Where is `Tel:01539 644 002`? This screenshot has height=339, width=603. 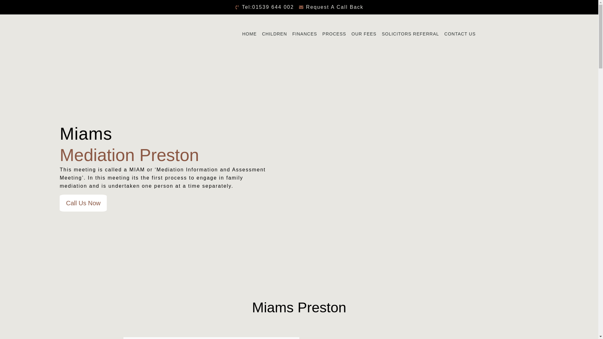 Tel:01539 644 002 is located at coordinates (264, 7).